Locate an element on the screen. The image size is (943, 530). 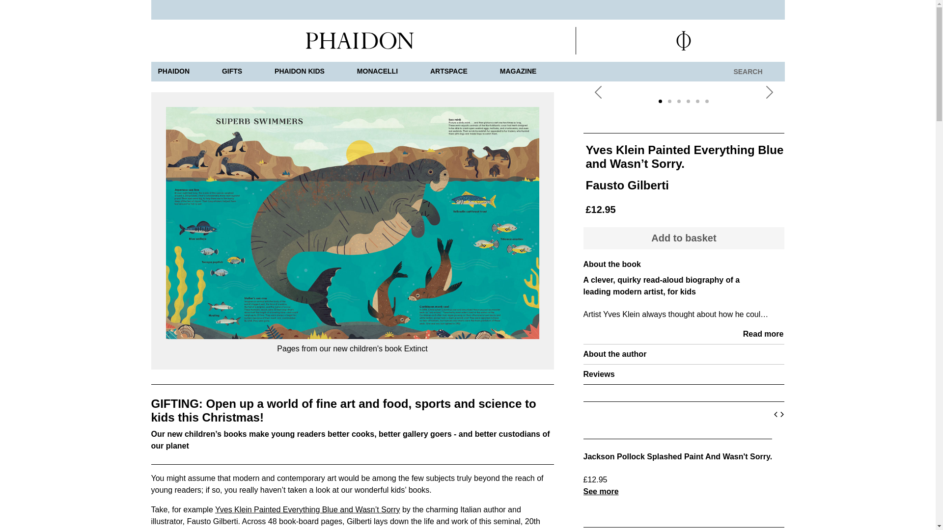
PHAIDON KIDS is located at coordinates (300, 72).